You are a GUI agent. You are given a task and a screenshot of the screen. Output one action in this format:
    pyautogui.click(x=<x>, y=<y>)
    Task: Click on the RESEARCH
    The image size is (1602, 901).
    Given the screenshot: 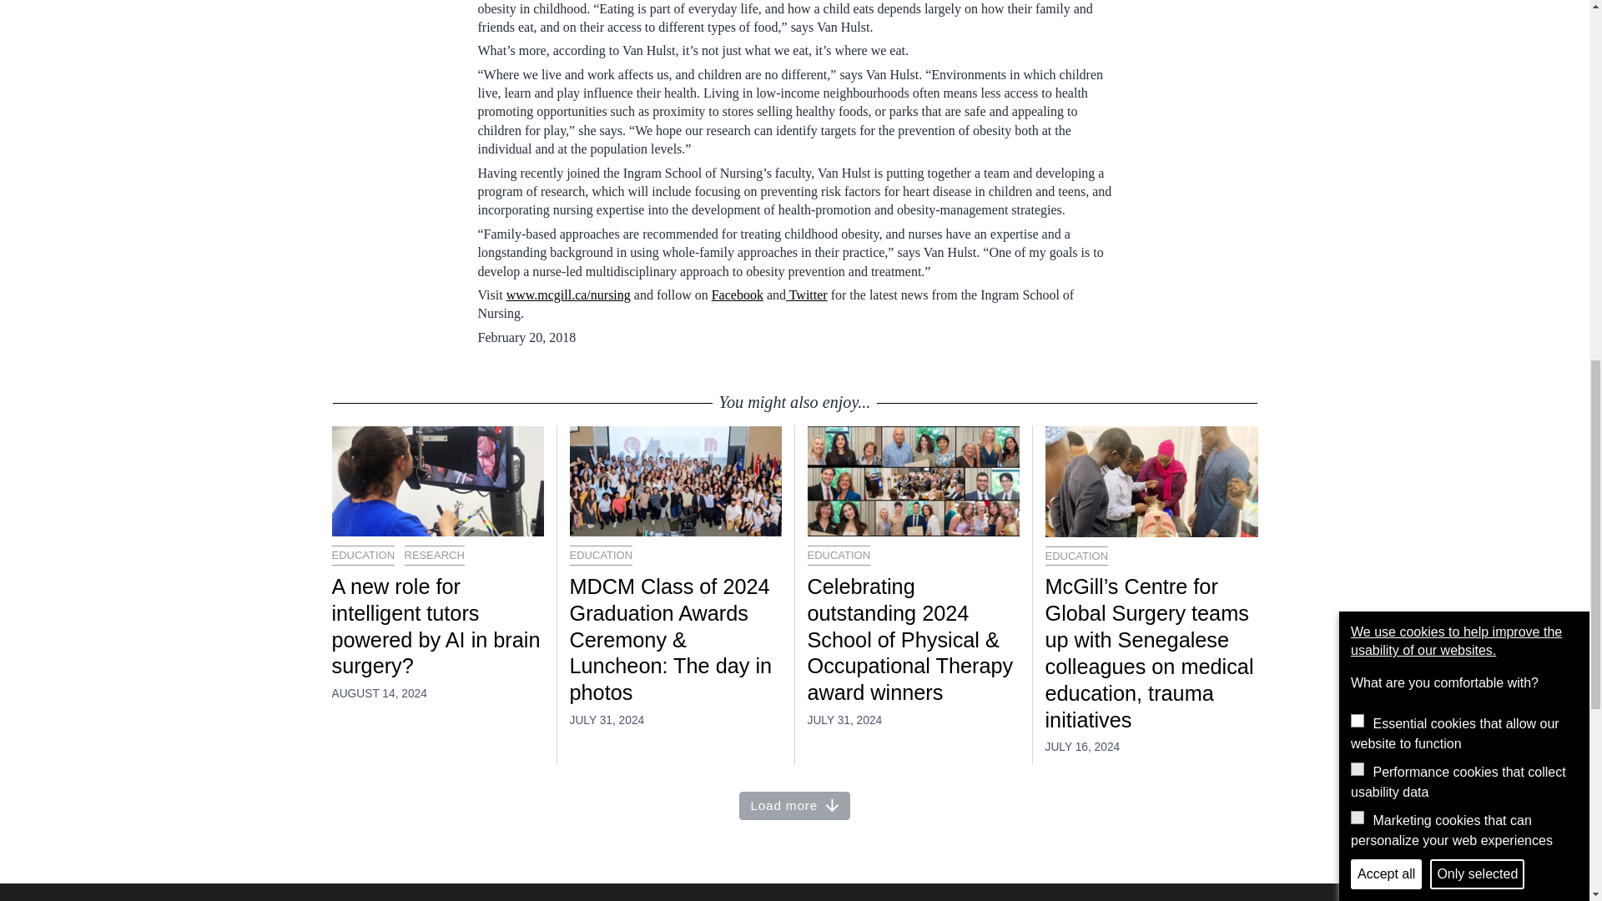 What is the action you would take?
    pyautogui.click(x=434, y=556)
    